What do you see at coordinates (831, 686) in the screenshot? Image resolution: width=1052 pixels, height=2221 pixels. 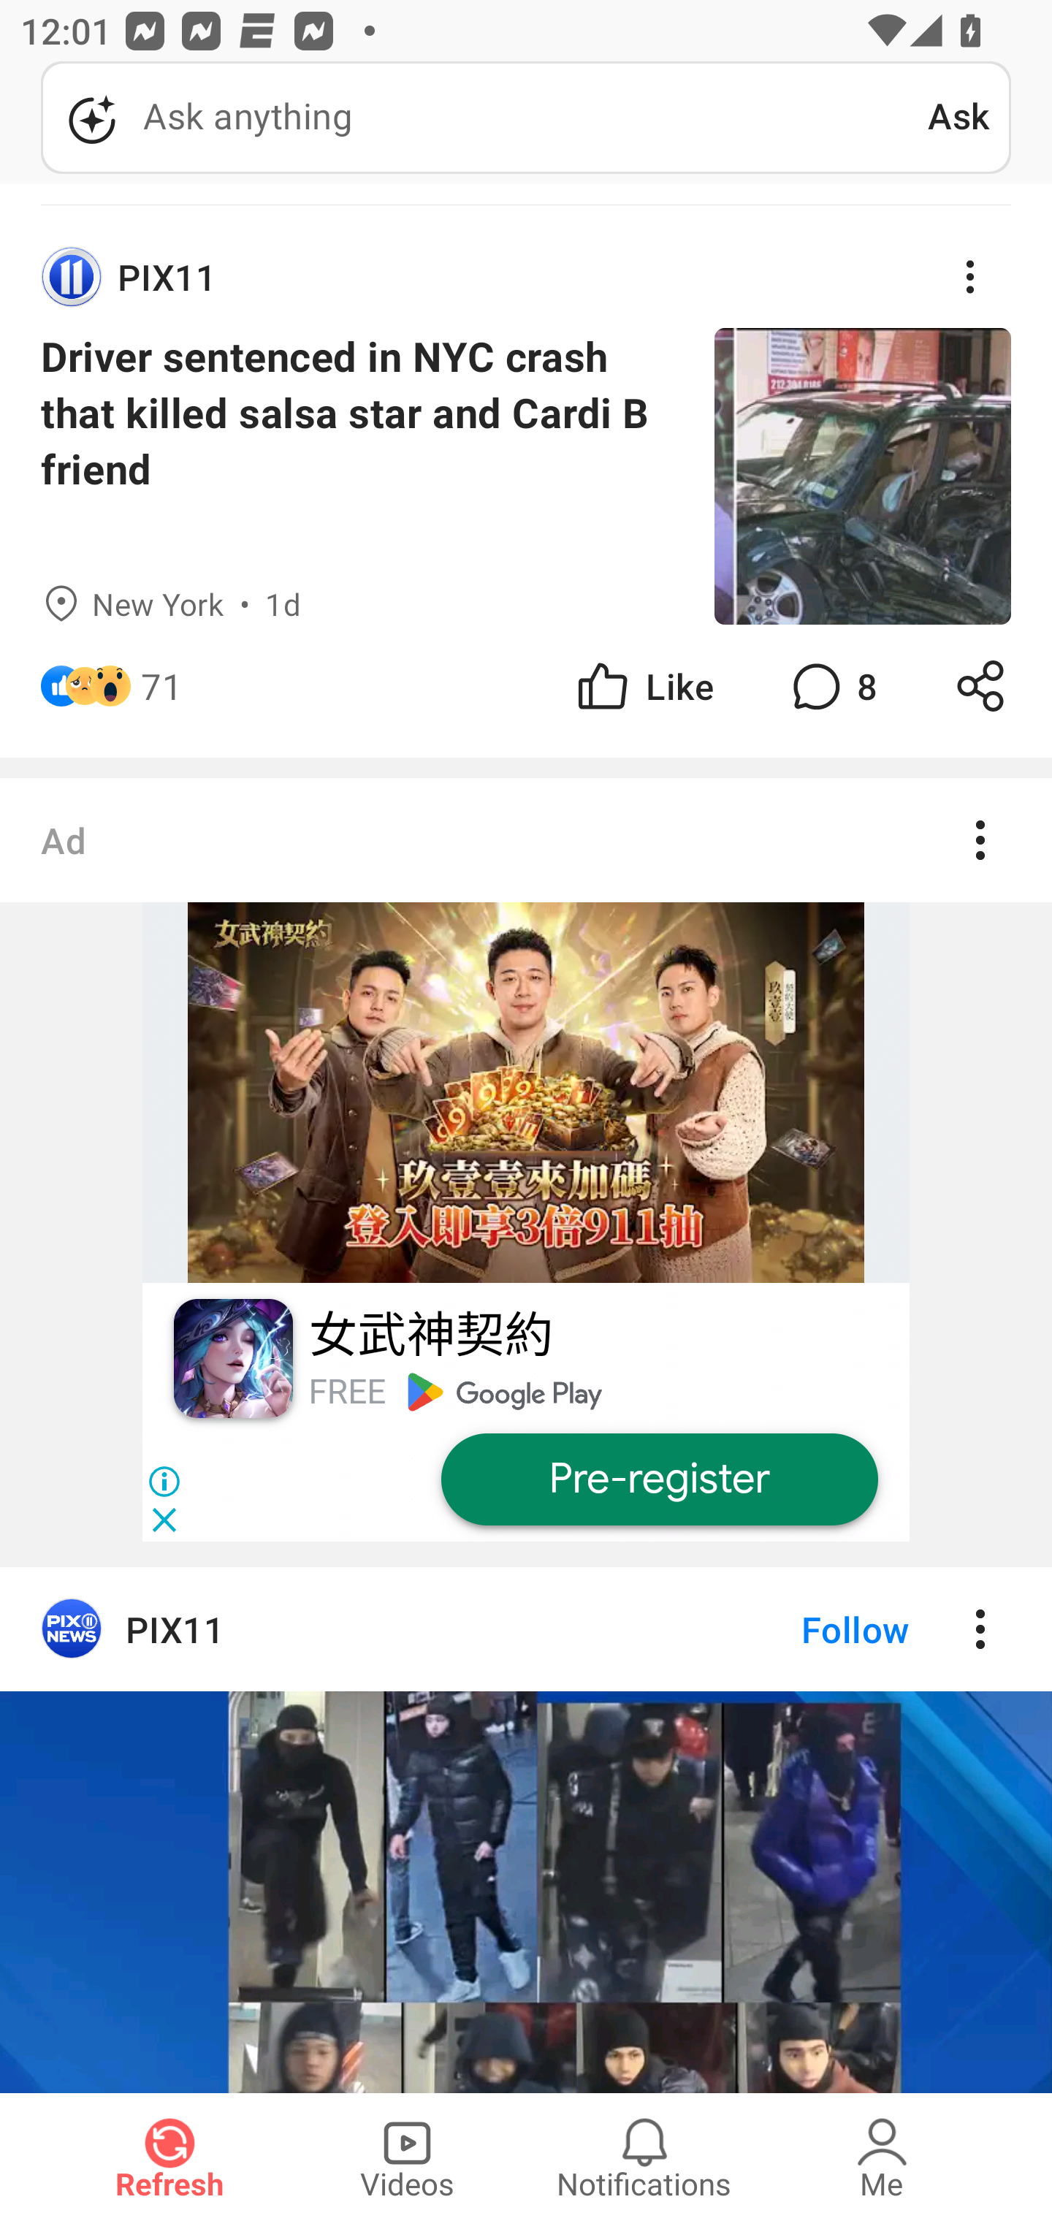 I see `8` at bounding box center [831, 686].